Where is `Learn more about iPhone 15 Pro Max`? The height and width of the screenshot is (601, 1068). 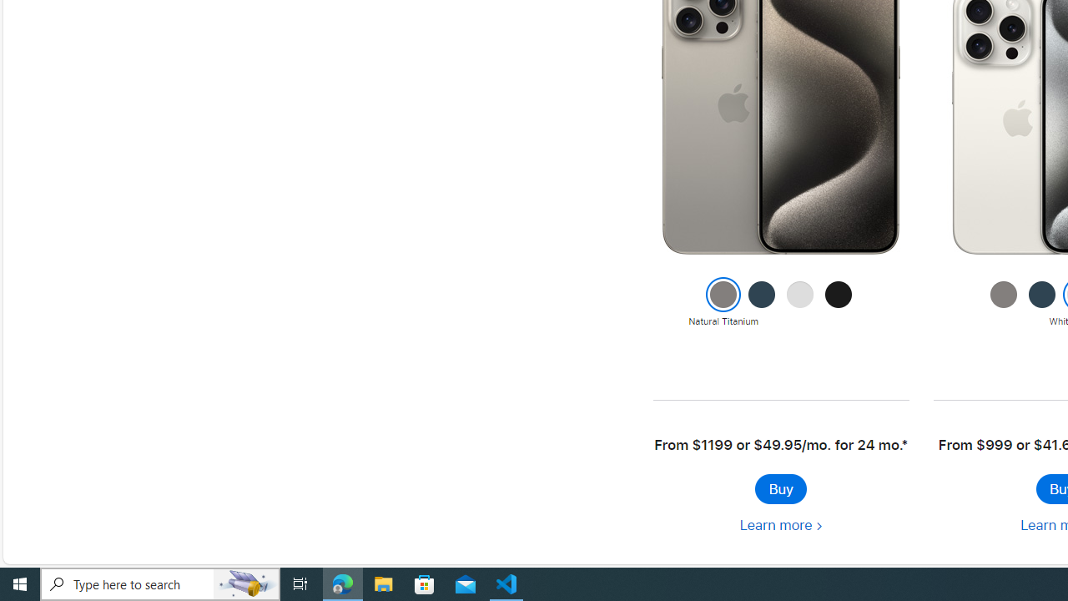
Learn more about iPhone 15 Pro Max is located at coordinates (780, 526).